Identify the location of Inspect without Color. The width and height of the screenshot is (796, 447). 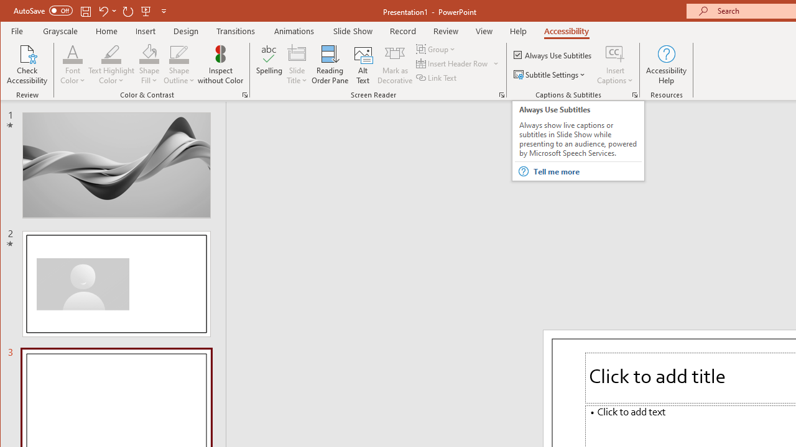
(221, 65).